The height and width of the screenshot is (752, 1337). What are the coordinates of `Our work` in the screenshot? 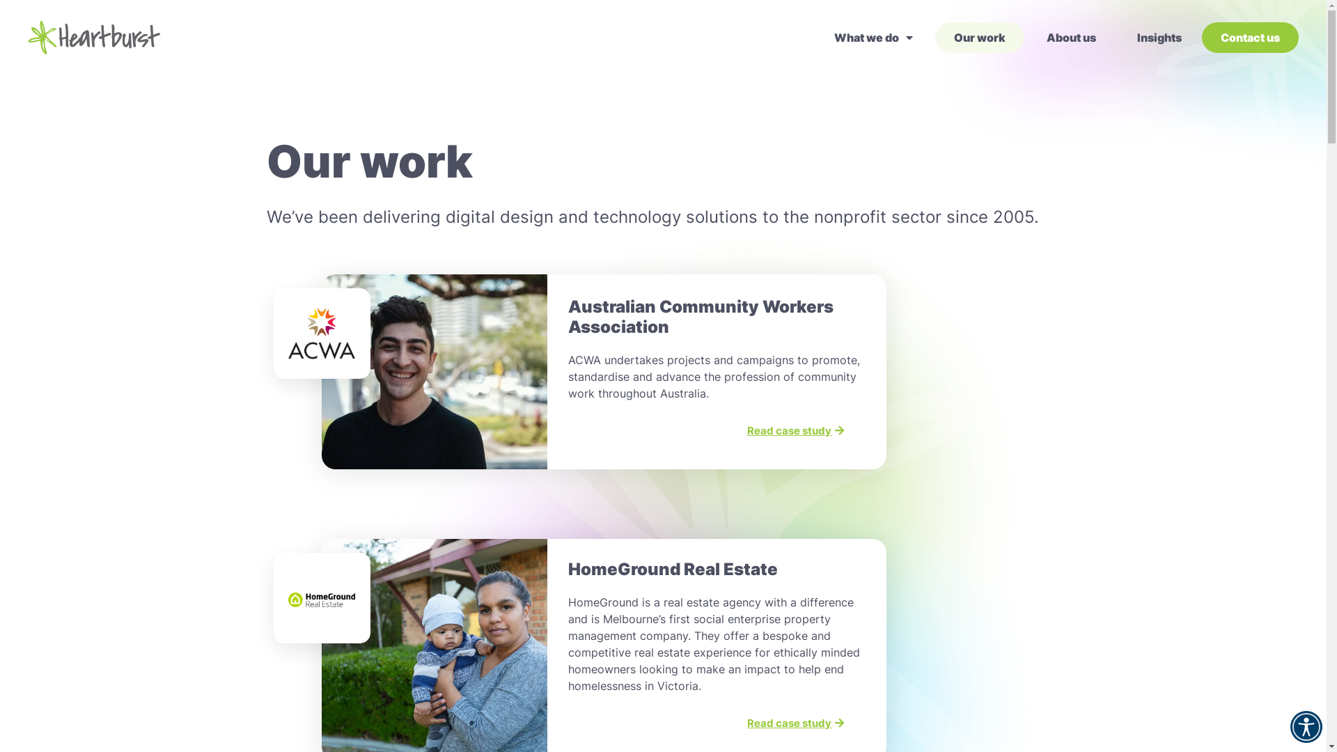 It's located at (979, 38).